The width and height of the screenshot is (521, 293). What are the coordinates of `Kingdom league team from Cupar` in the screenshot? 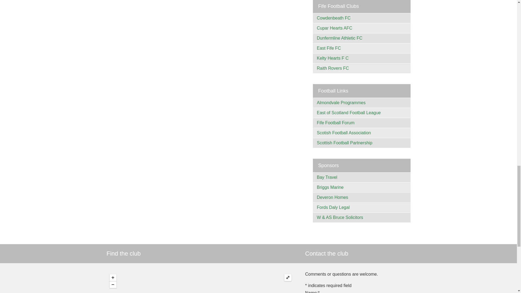 It's located at (335, 28).